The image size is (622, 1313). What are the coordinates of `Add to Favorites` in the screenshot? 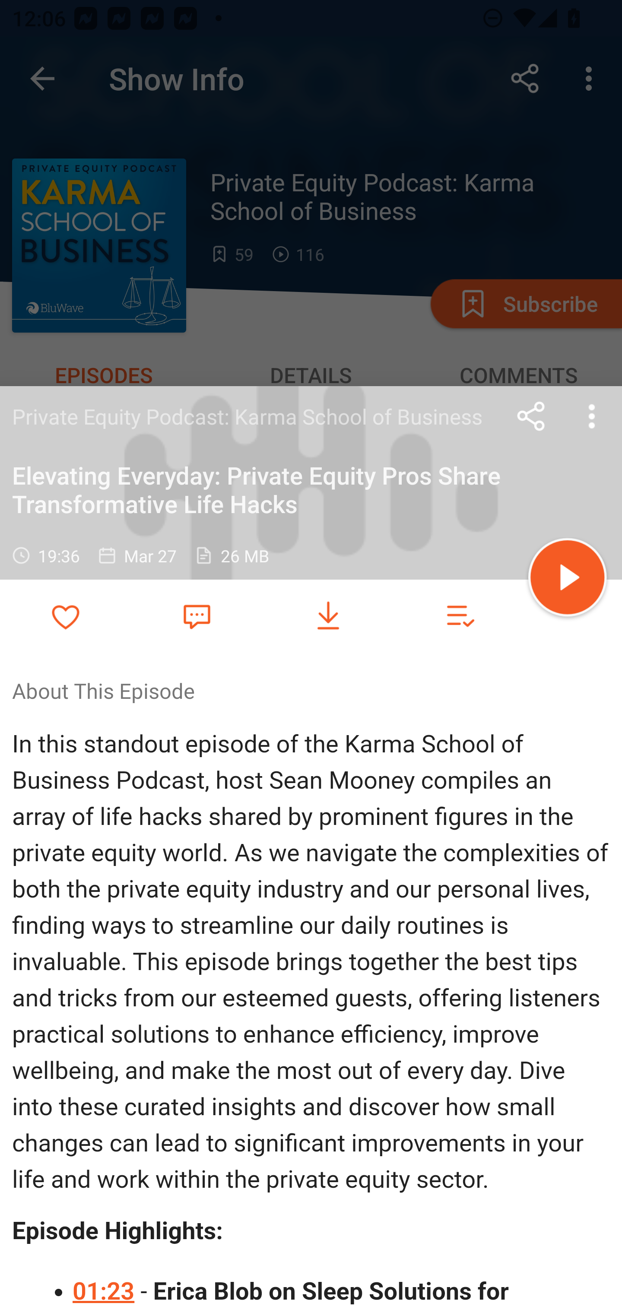 It's located at (66, 616).